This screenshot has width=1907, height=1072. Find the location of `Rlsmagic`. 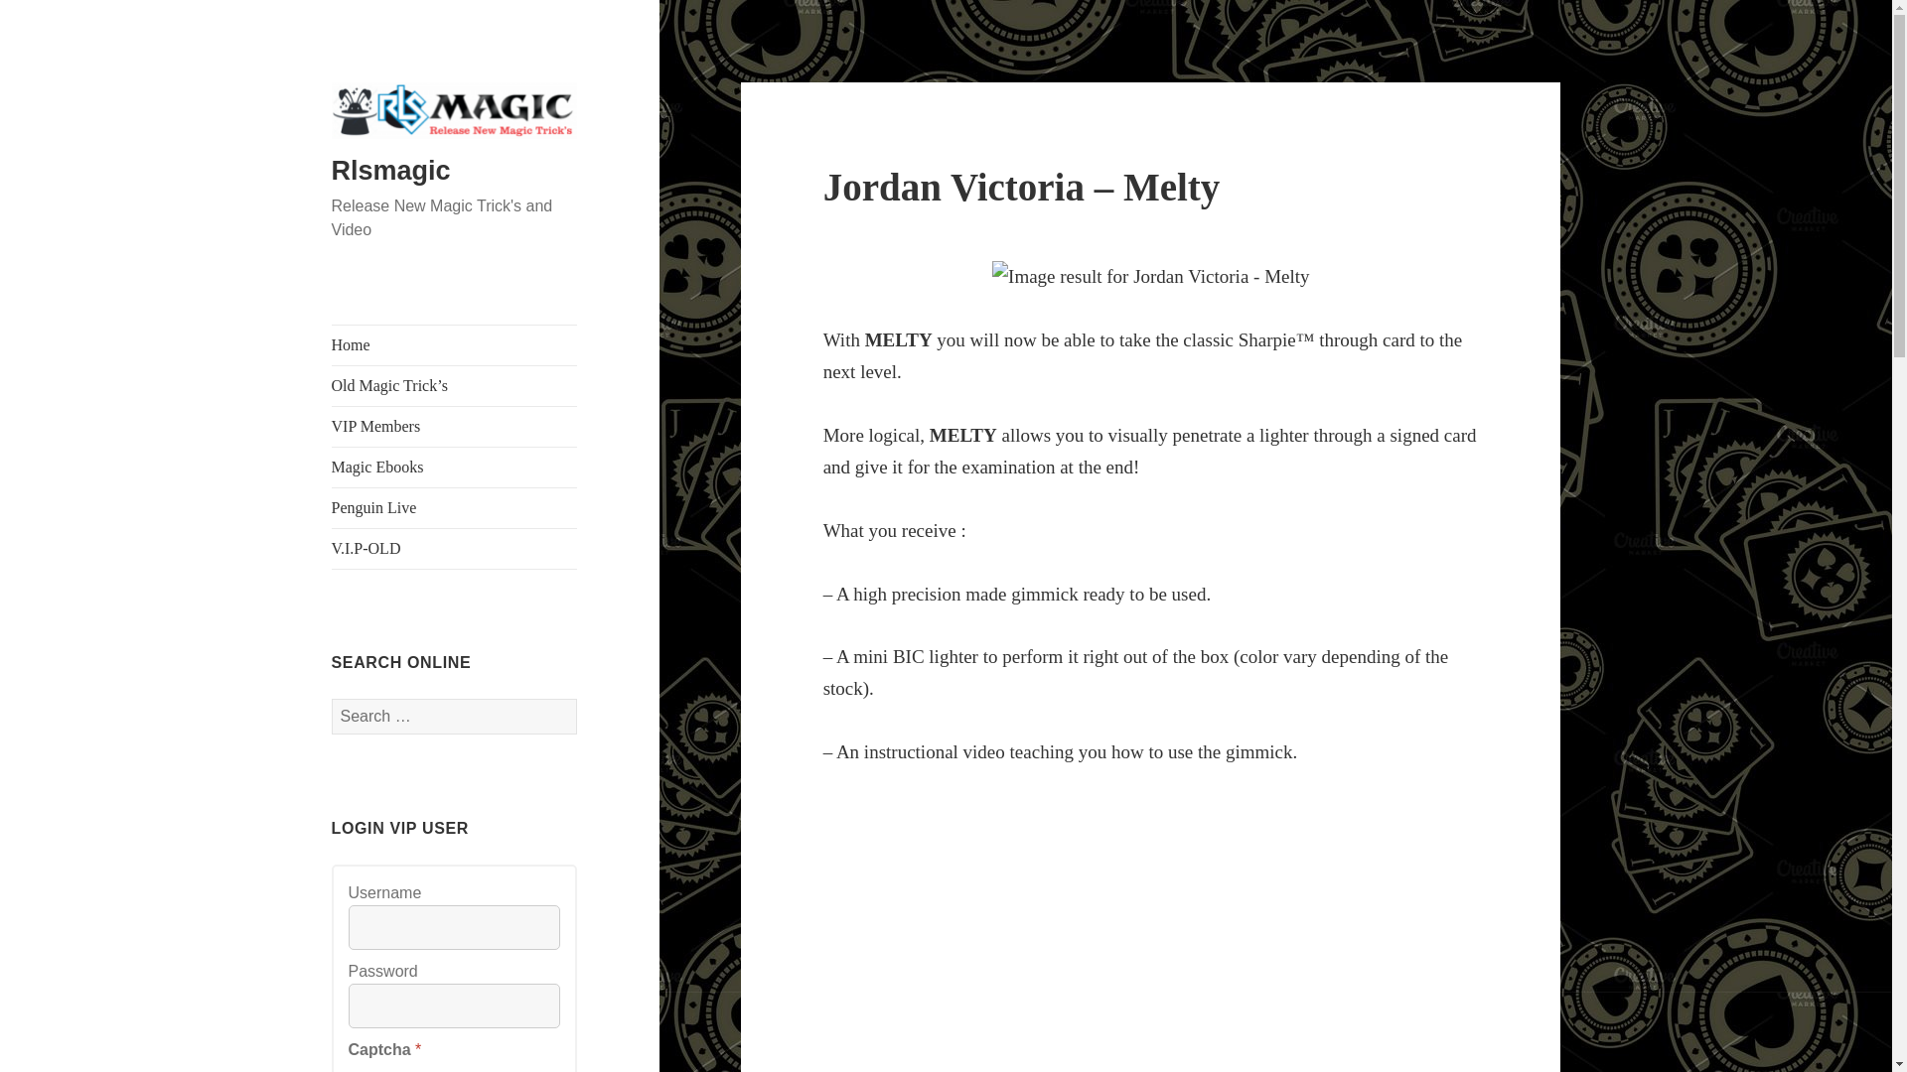

Rlsmagic is located at coordinates (391, 170).